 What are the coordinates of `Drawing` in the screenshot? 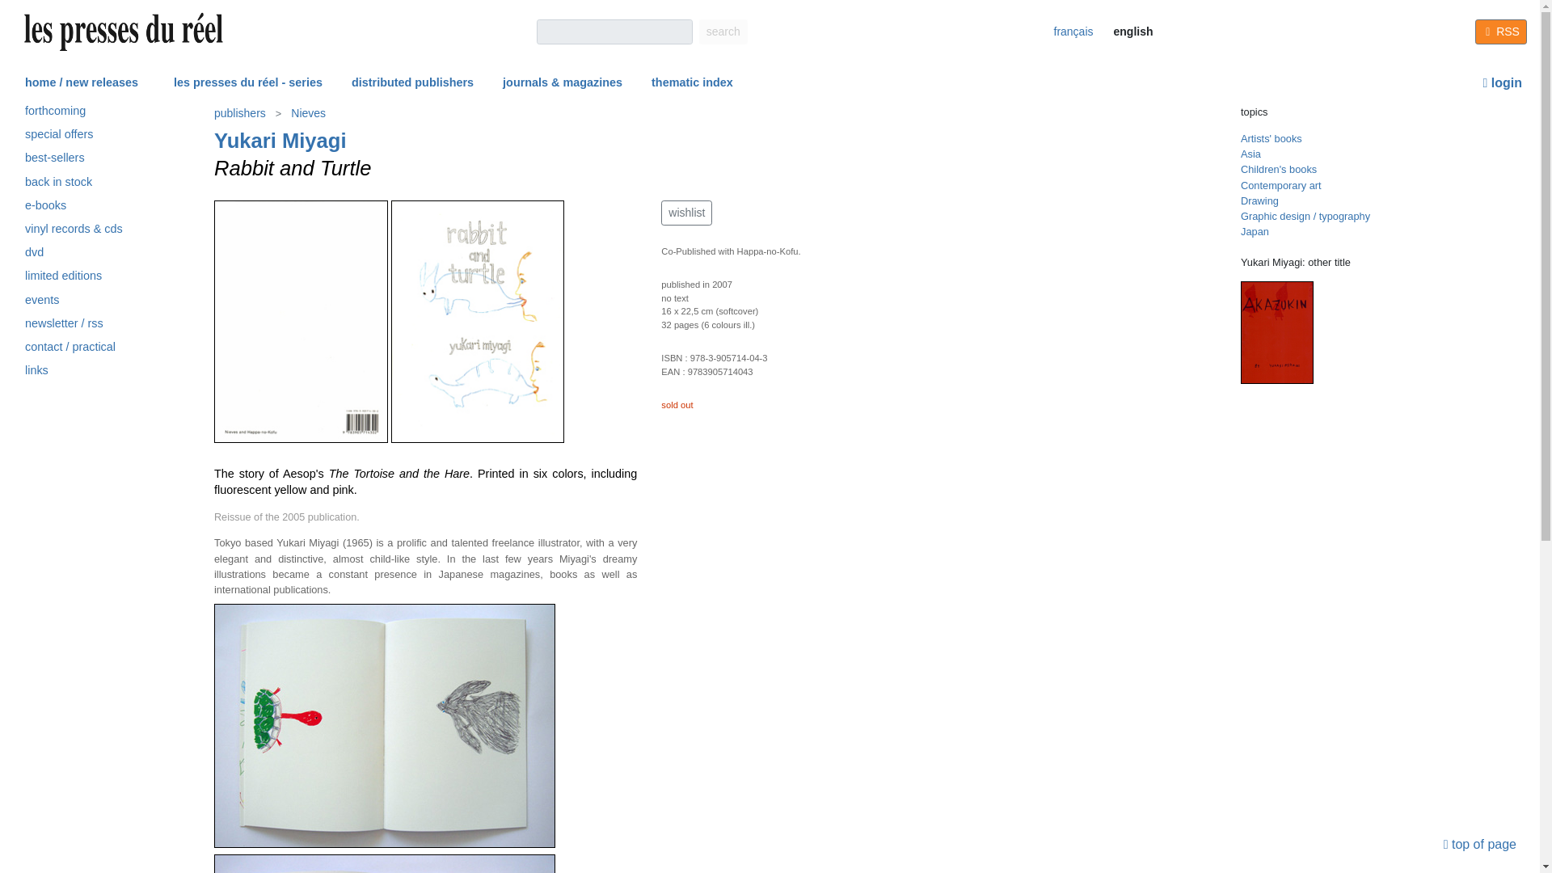 It's located at (1259, 200).